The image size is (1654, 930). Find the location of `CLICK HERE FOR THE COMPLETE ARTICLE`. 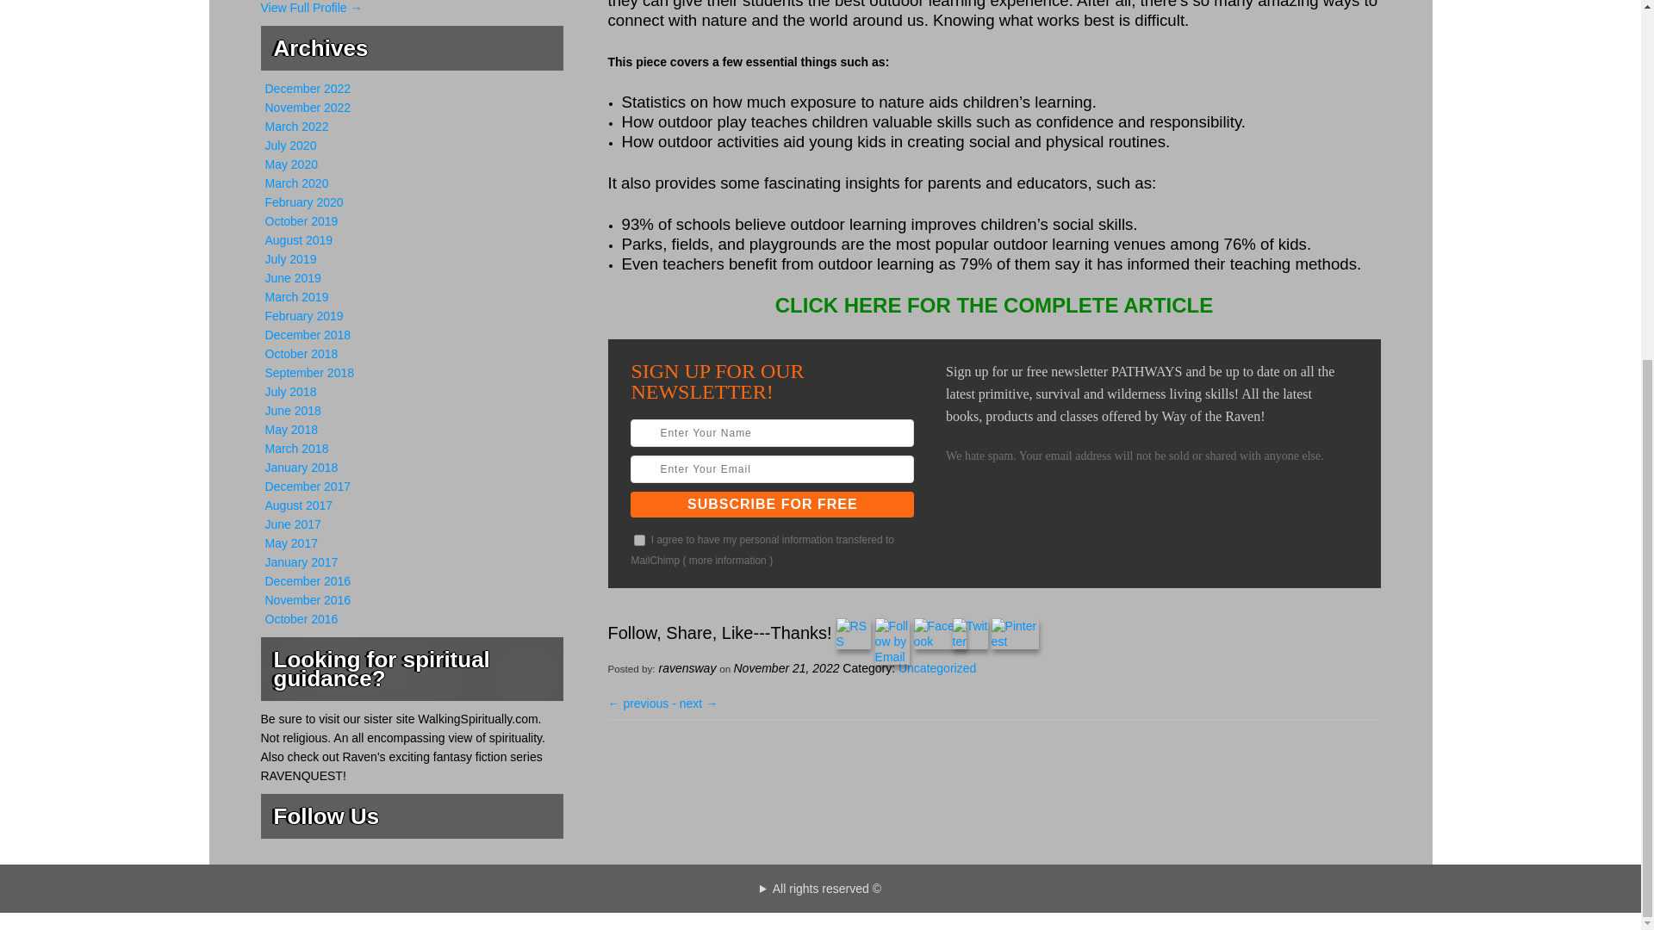

CLICK HERE FOR THE COMPLETE ARTICLE is located at coordinates (994, 308).